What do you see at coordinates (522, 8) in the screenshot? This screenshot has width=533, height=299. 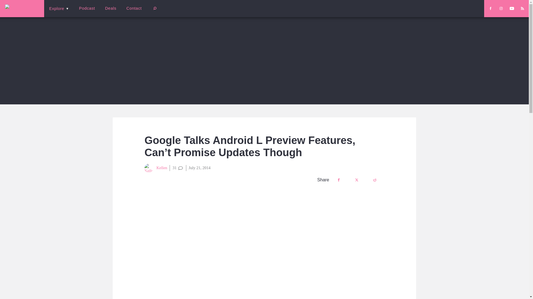 I see `Droid Life RSS` at bounding box center [522, 8].